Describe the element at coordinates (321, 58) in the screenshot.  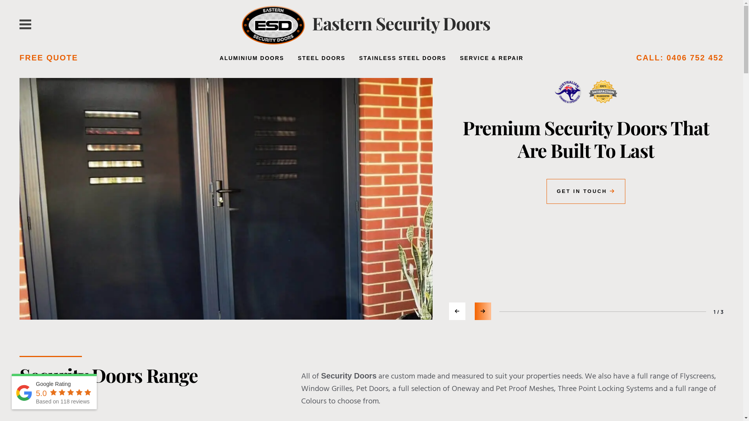
I see `STEEL DOORS` at that location.